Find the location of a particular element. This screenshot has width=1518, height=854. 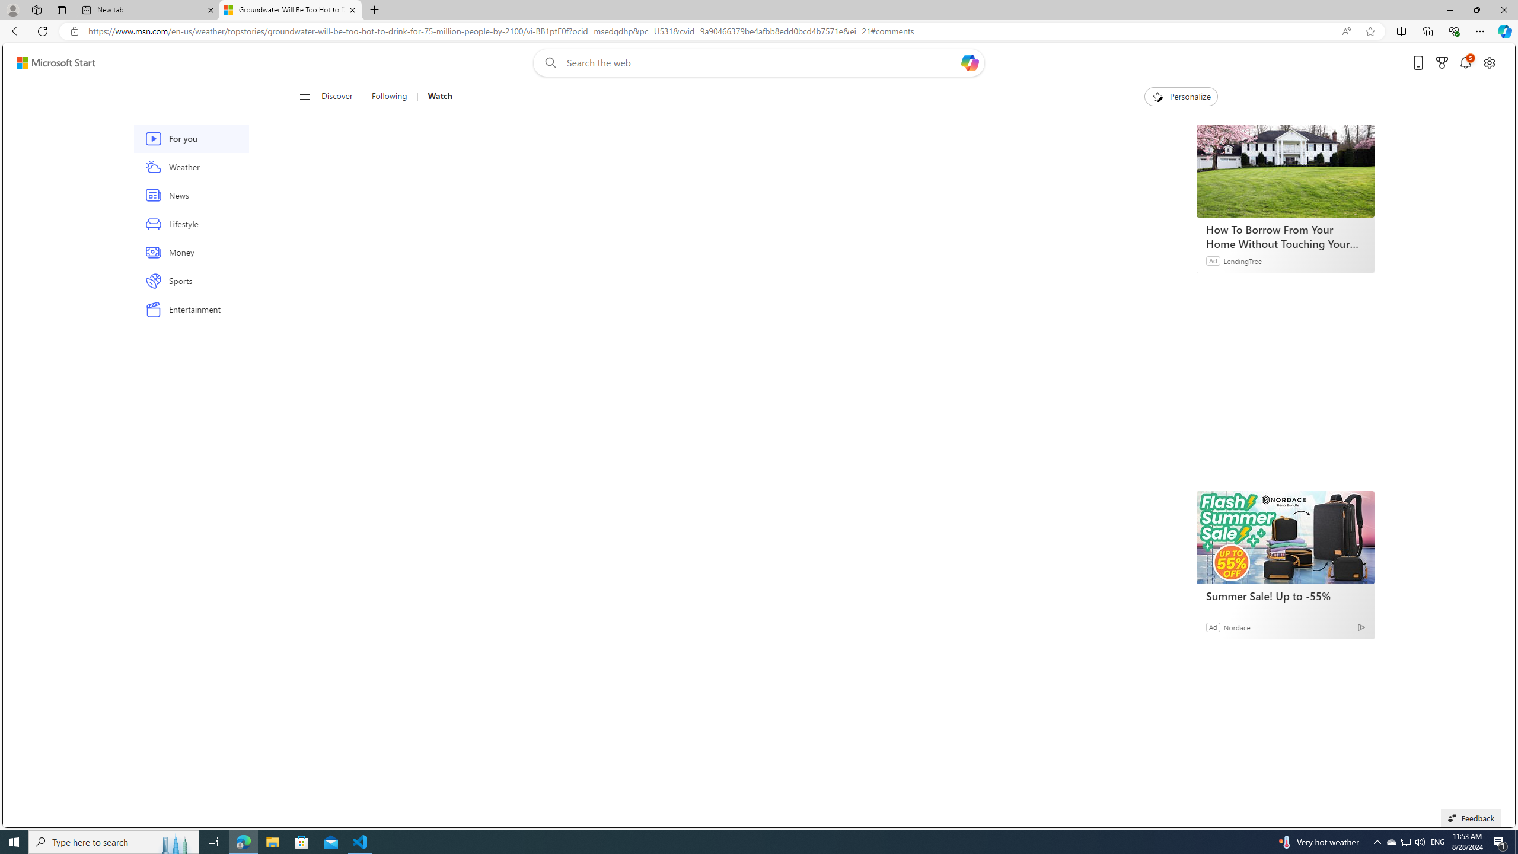

Personalize is located at coordinates (1181, 97).